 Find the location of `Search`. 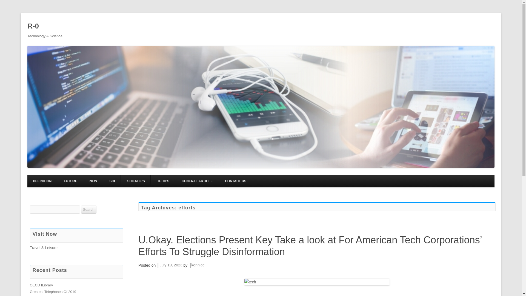

Search is located at coordinates (88, 209).